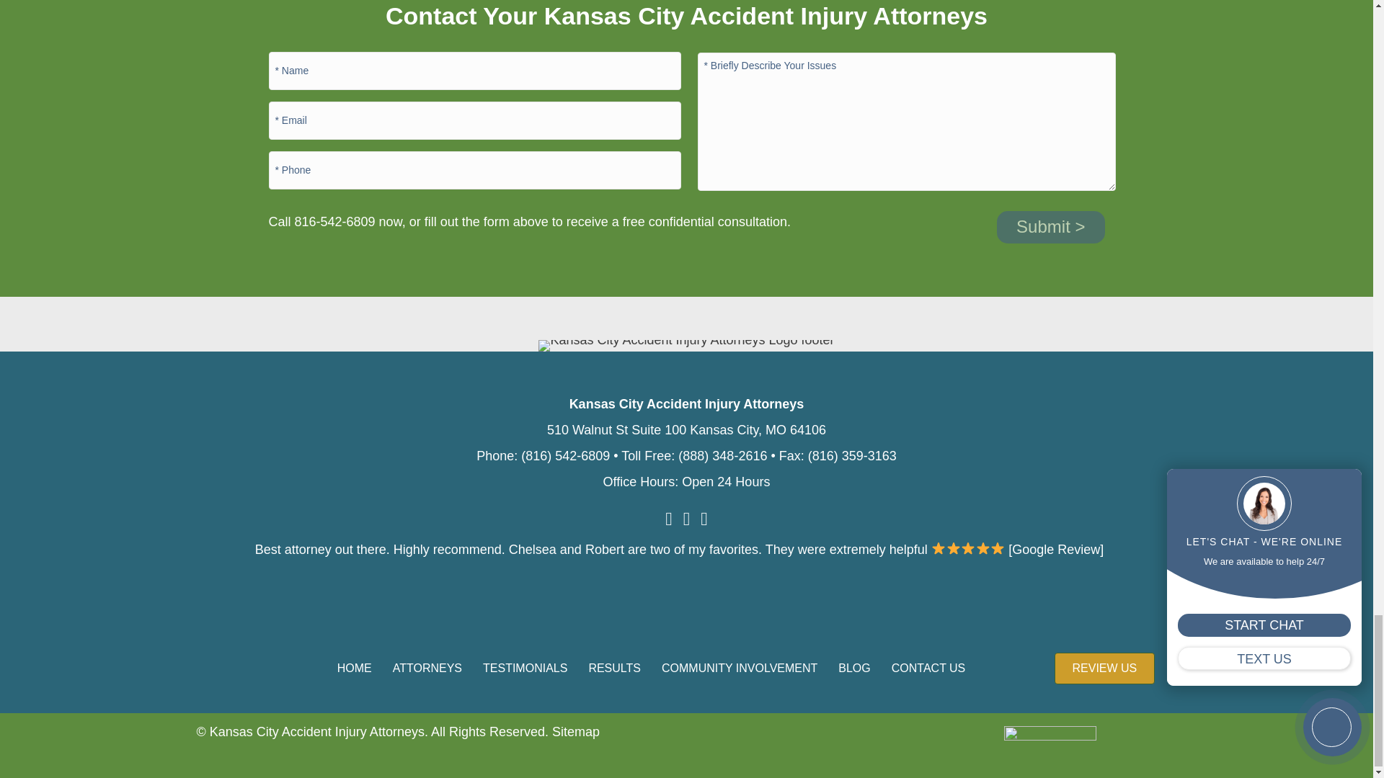  Describe the element at coordinates (686, 346) in the screenshot. I see `Kansas City Accident Injury Attorneys Logo footer` at that location.